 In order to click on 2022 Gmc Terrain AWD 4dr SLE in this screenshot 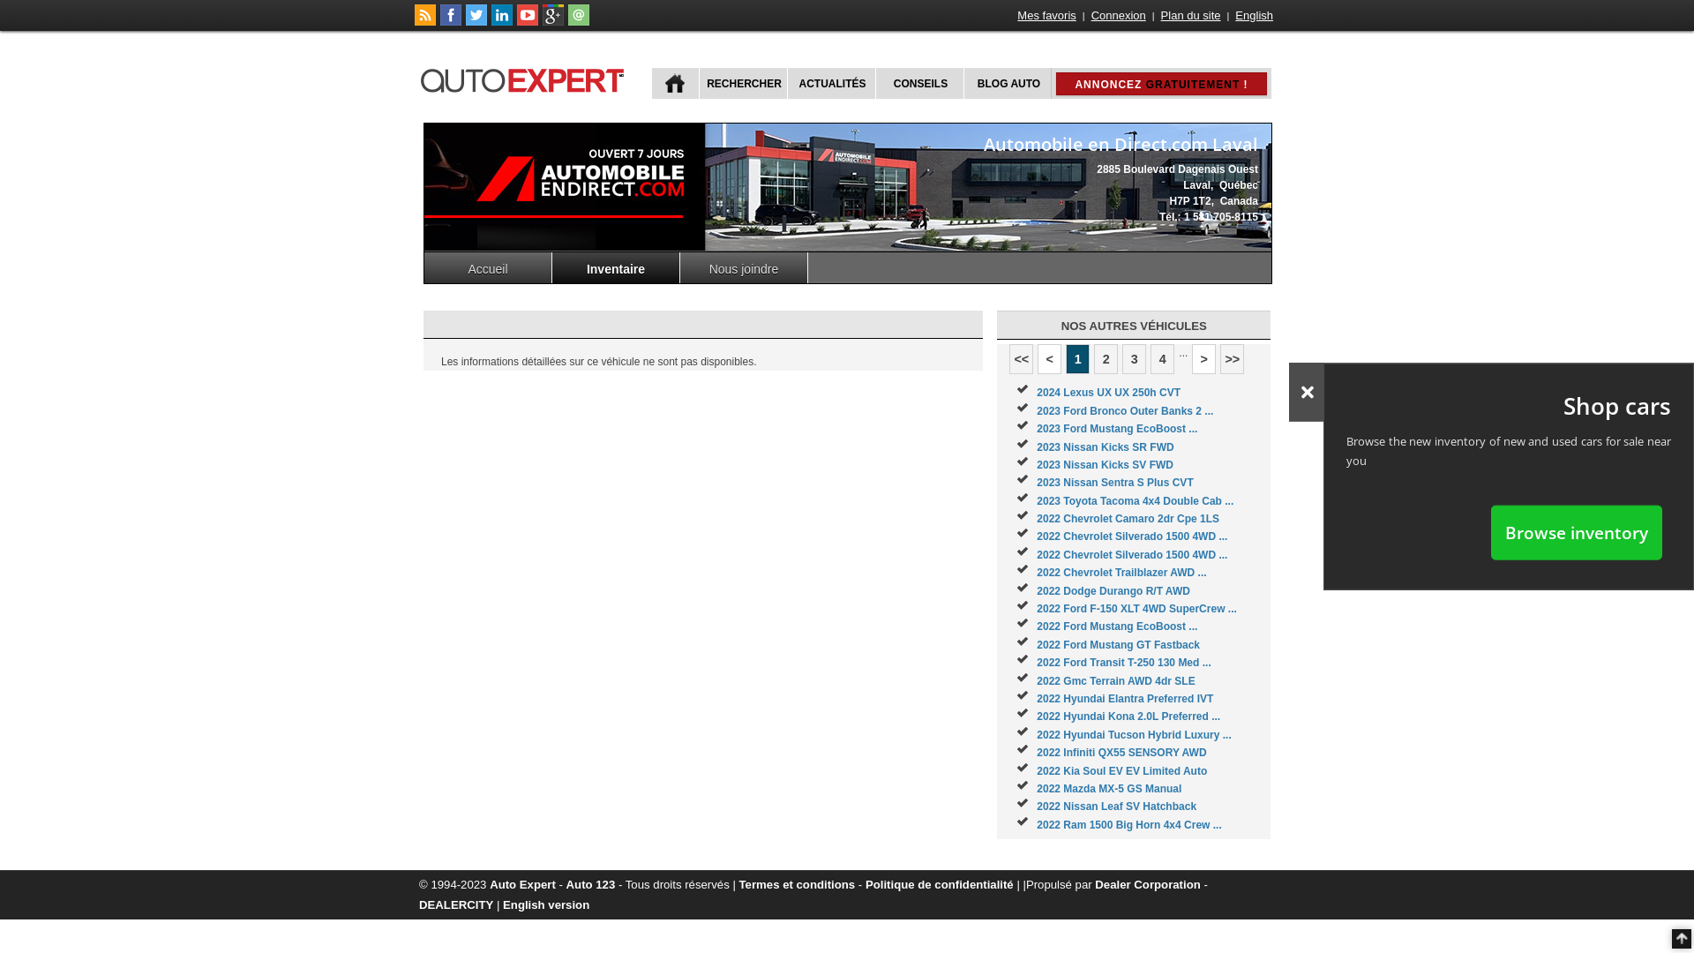, I will do `click(1115, 681)`.